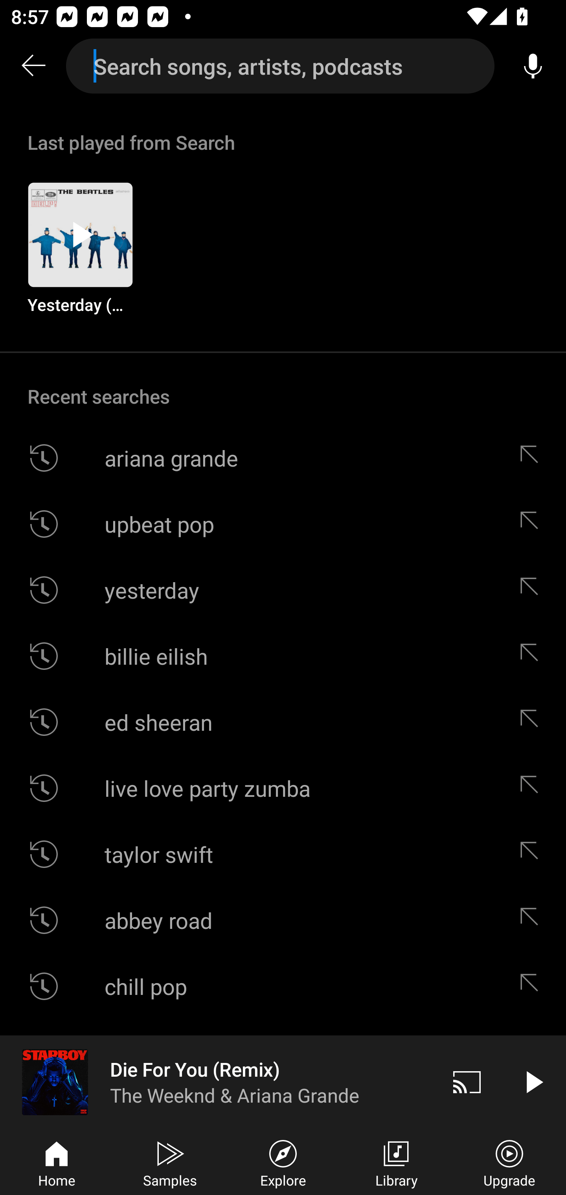 Image resolution: width=566 pixels, height=1195 pixels. What do you see at coordinates (533, 656) in the screenshot?
I see `Edit suggestion billie eilish` at bounding box center [533, 656].